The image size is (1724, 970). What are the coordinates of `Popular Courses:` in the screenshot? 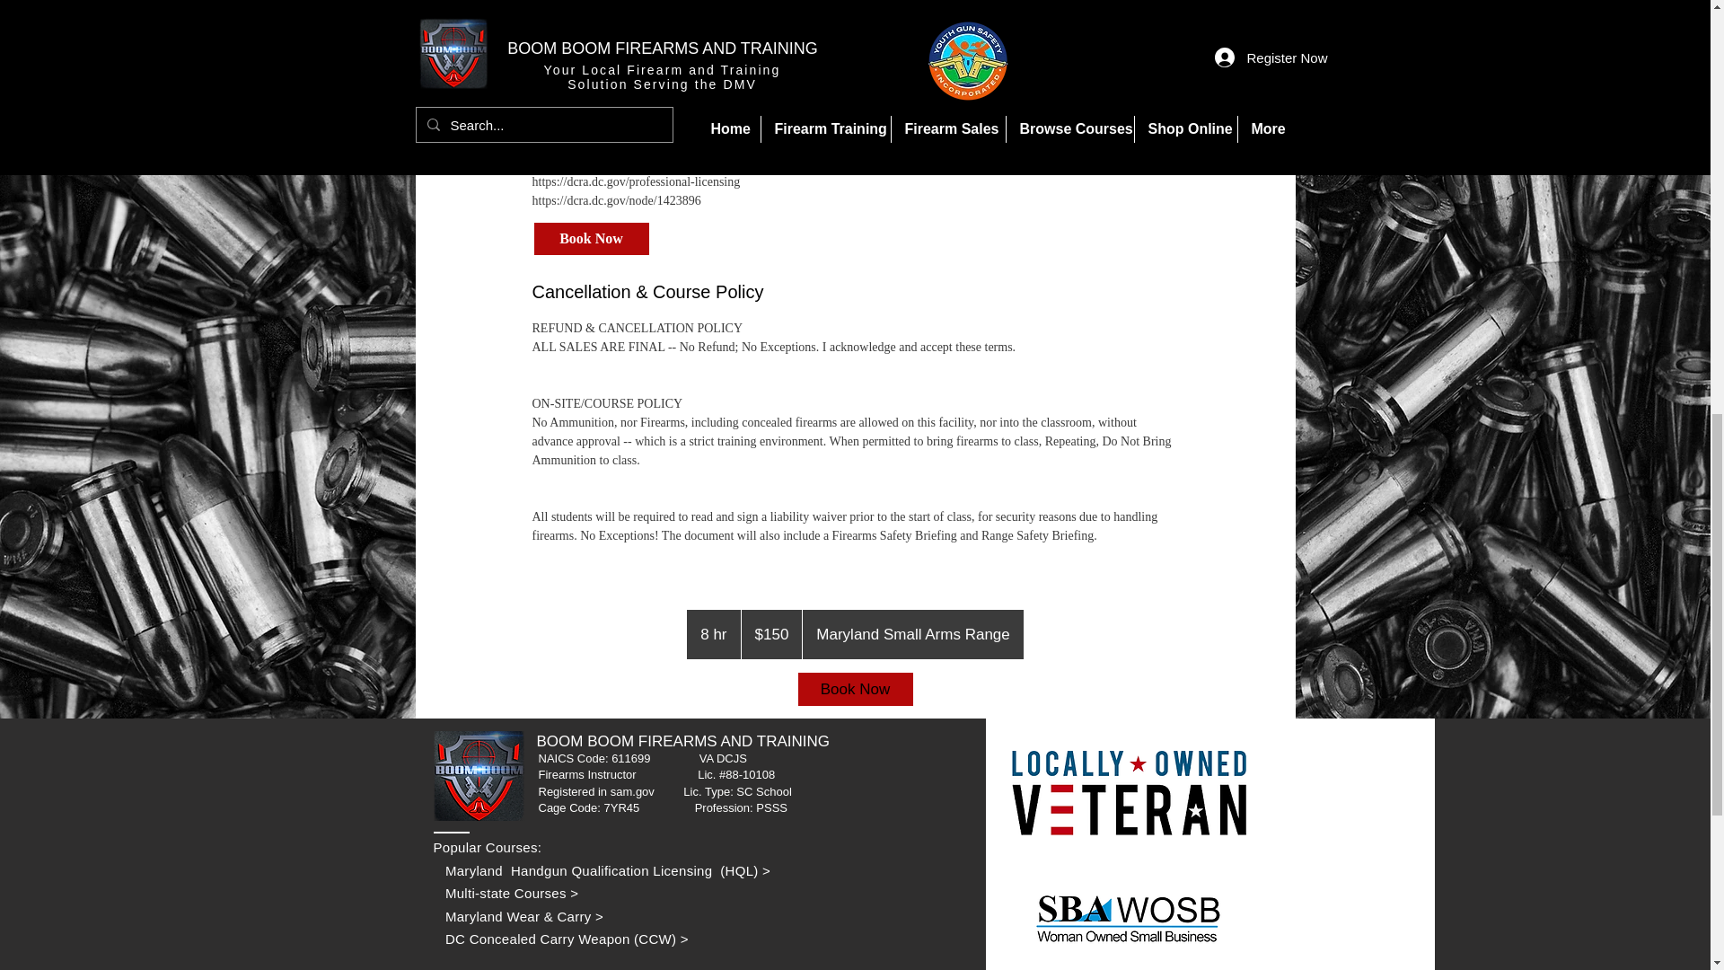 It's located at (487, 847).